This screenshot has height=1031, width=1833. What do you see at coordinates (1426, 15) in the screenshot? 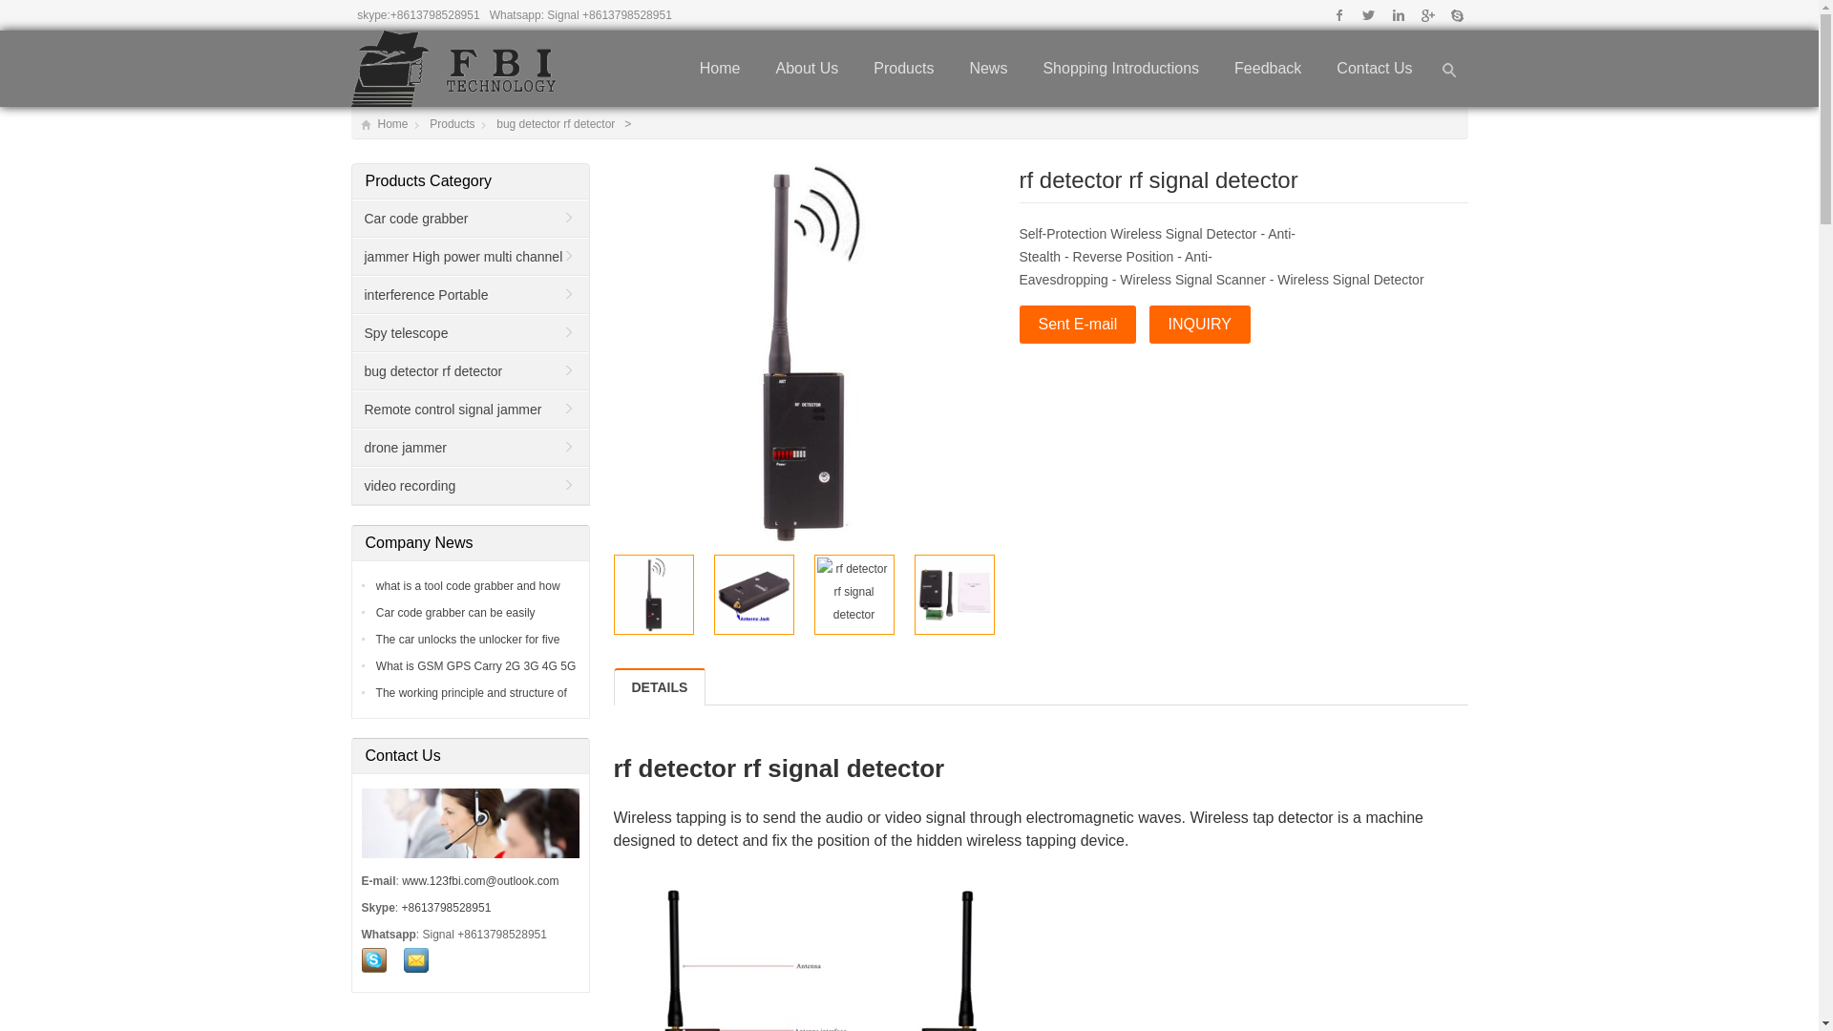
I see `Google+` at bounding box center [1426, 15].